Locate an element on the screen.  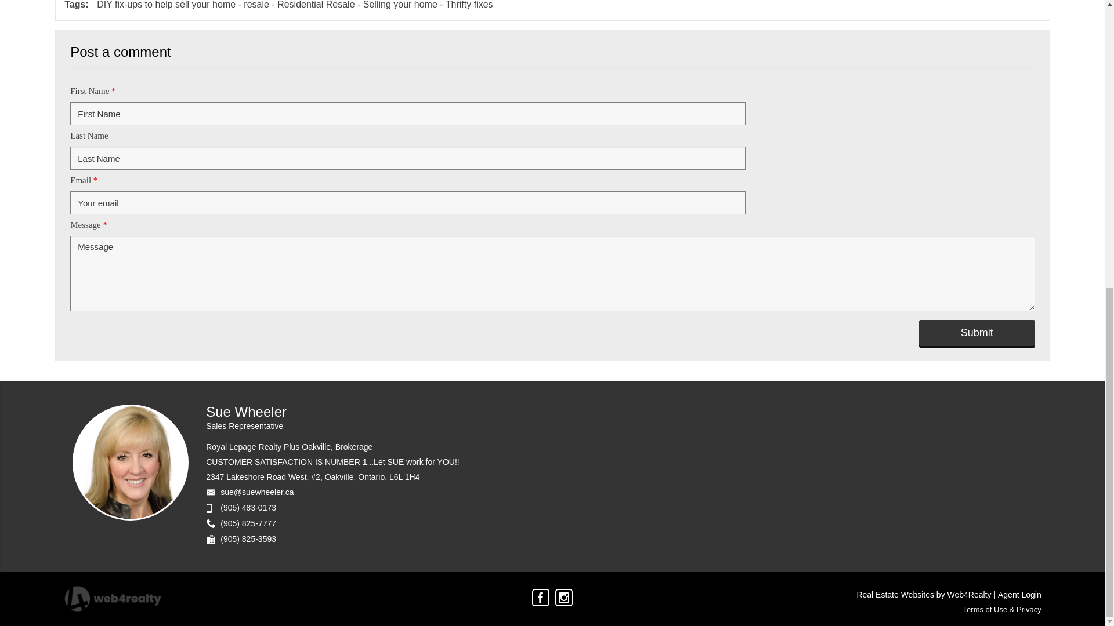
Residential Resale is located at coordinates (316, 5).